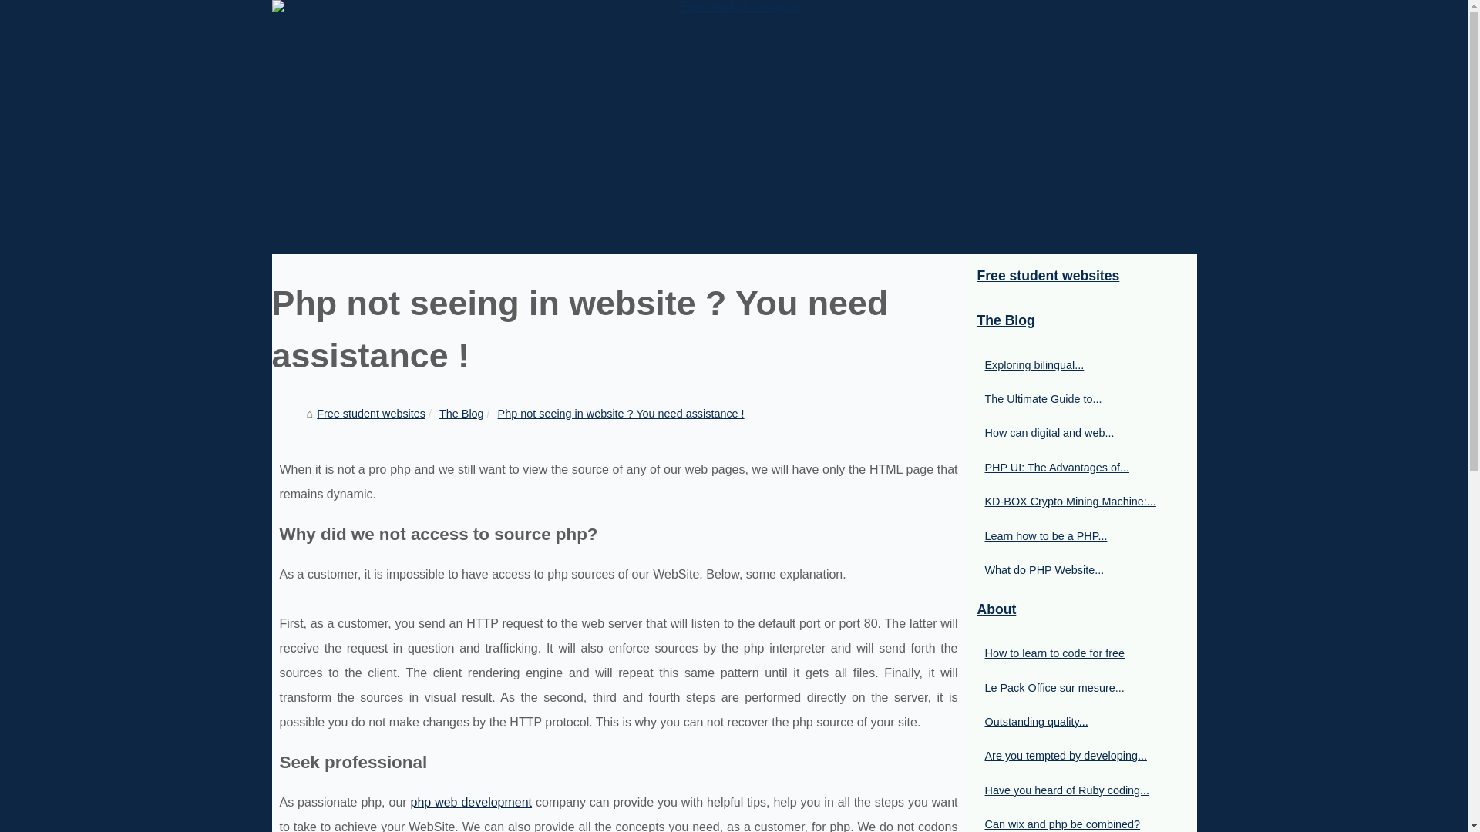 Image resolution: width=1480 pixels, height=832 pixels. Describe the element at coordinates (1073, 721) in the screenshot. I see `Outstanding quality...` at that location.